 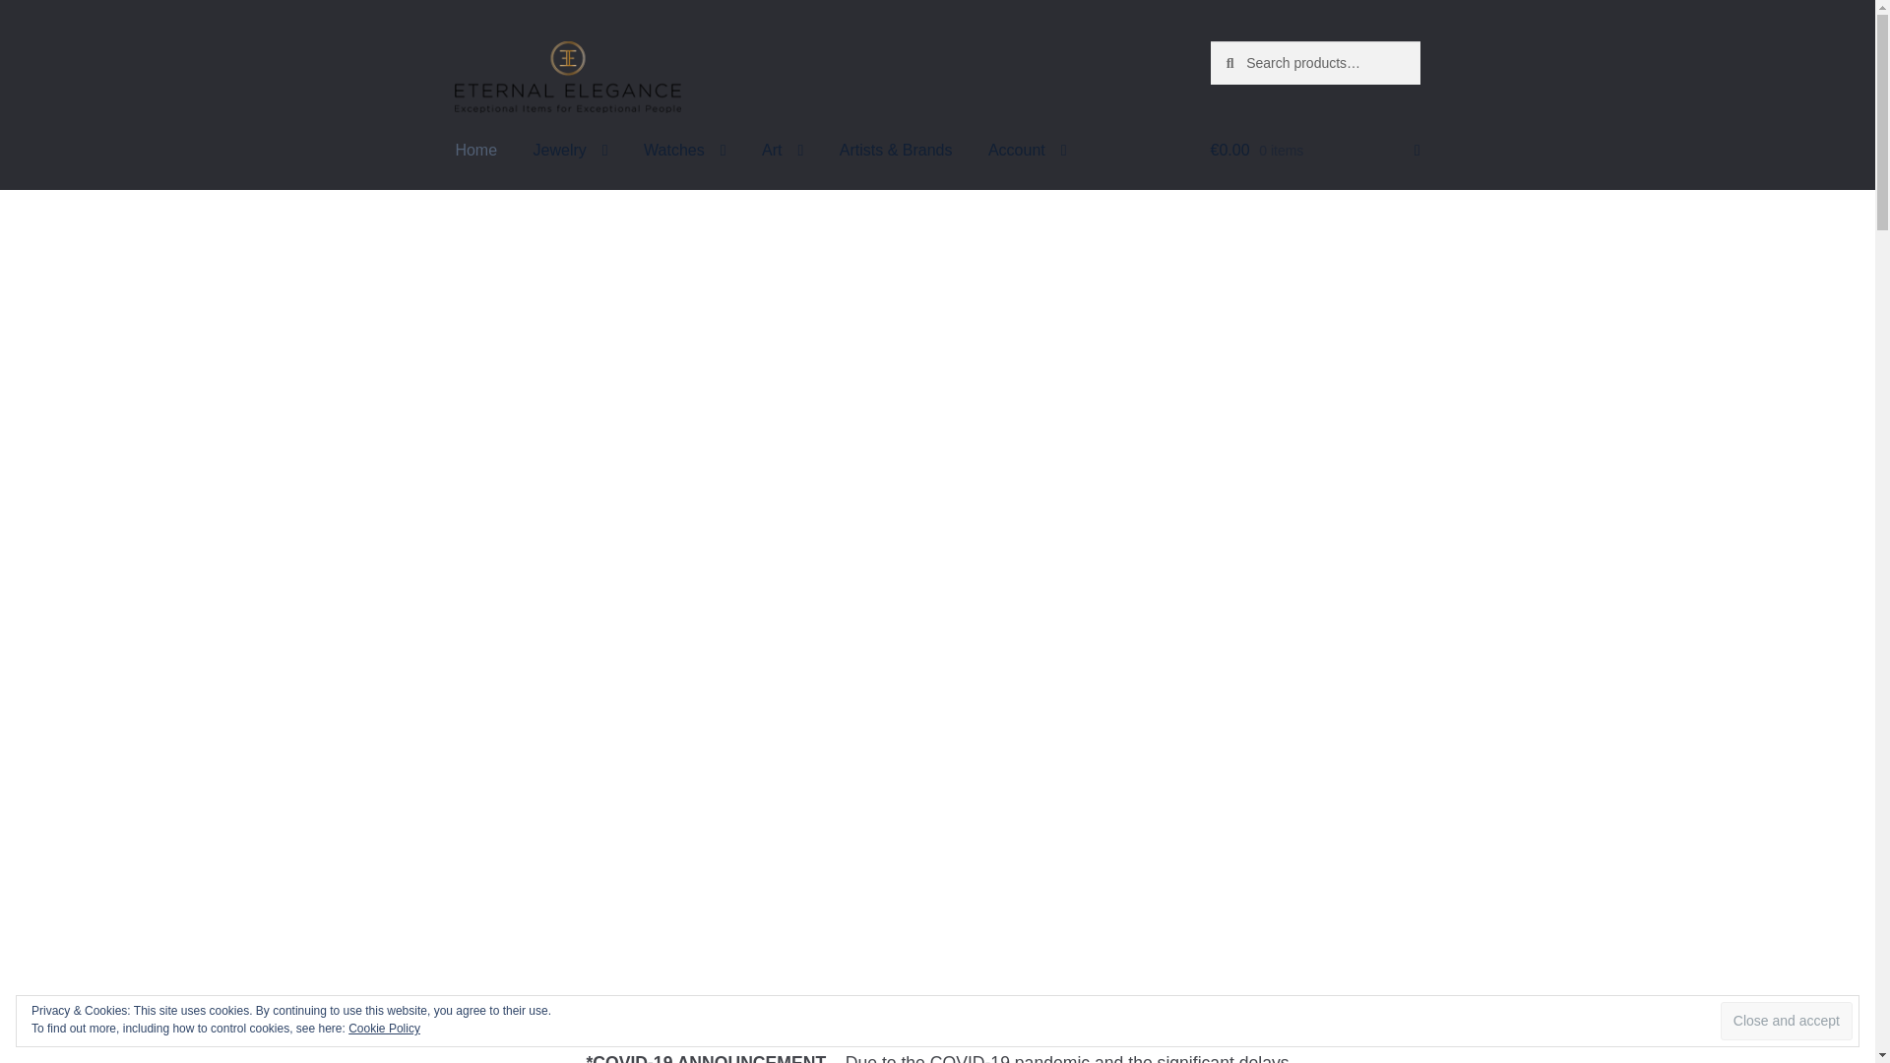 I want to click on Jewelry, so click(x=571, y=152).